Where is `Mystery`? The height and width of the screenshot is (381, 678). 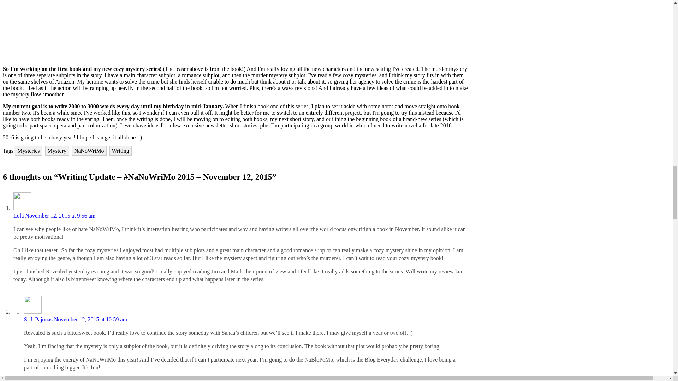
Mystery is located at coordinates (57, 150).